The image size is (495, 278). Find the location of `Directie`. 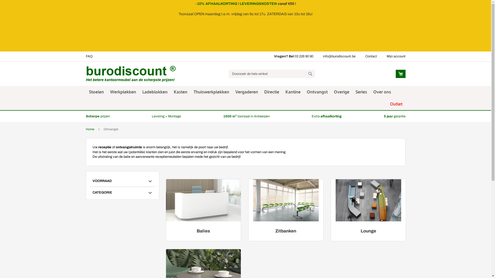

Directie is located at coordinates (271, 92).